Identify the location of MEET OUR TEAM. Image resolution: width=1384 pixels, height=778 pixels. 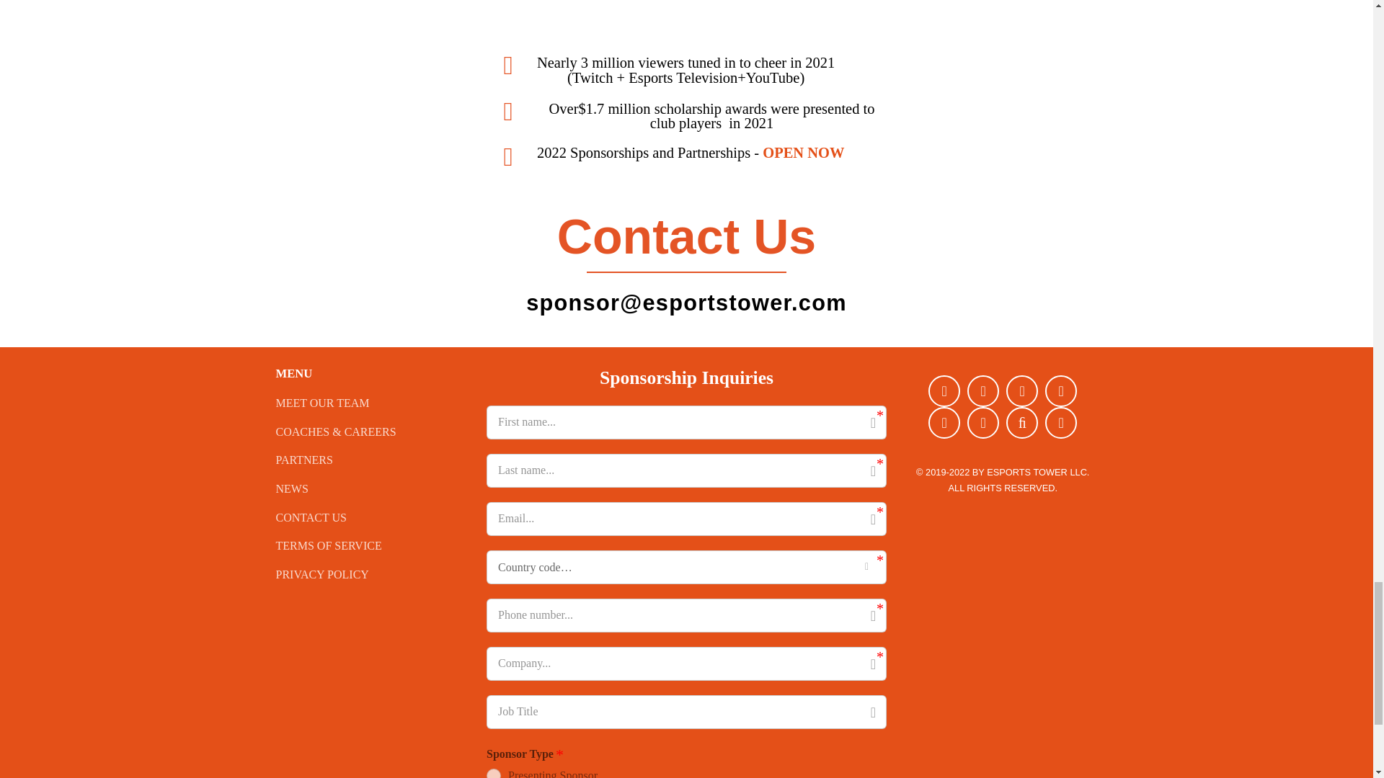
(371, 403).